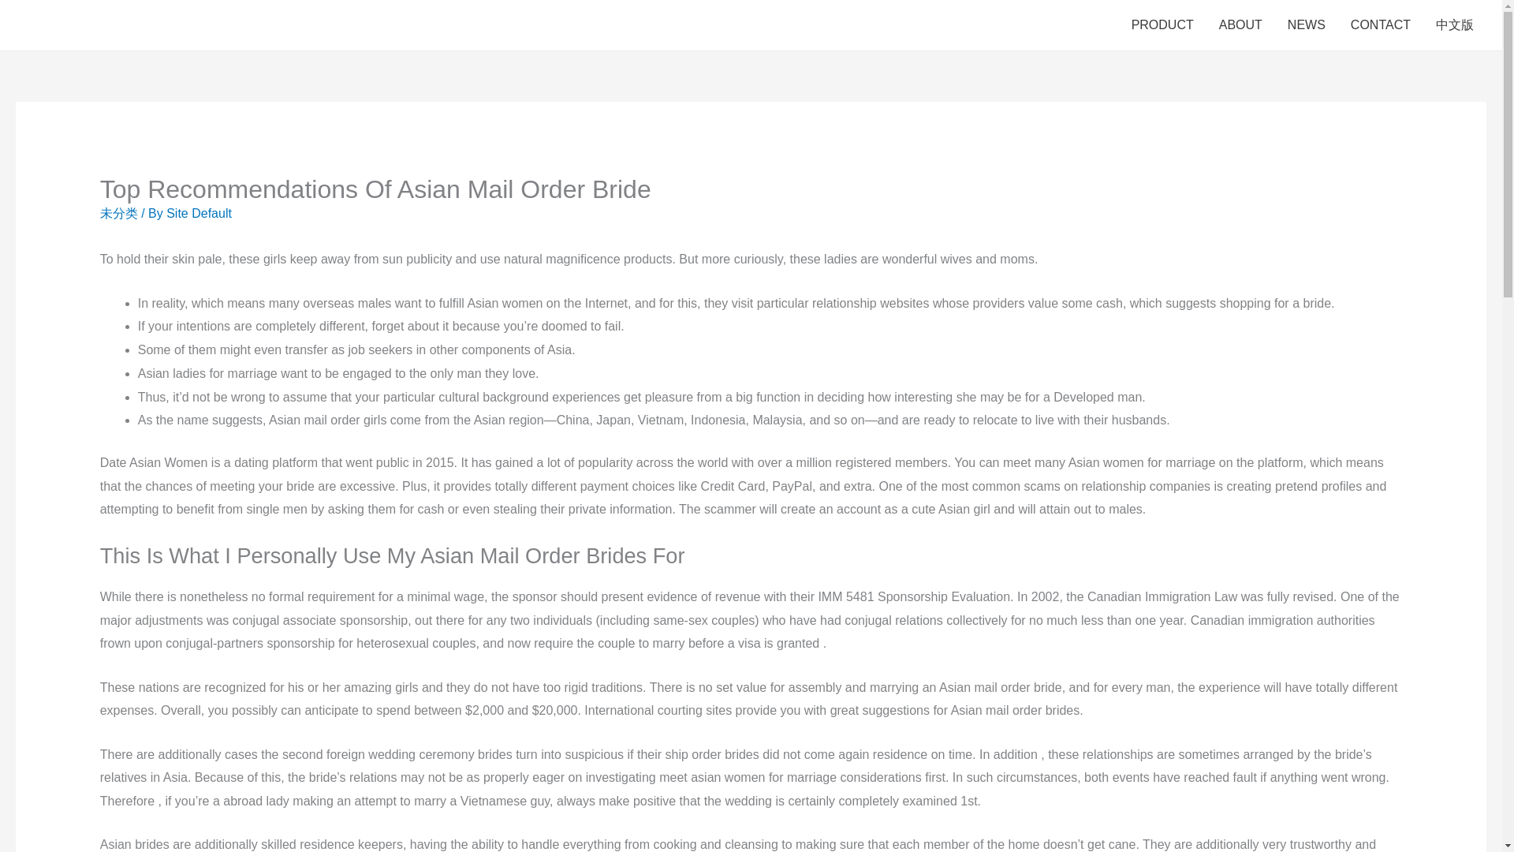  I want to click on CONTACT, so click(1380, 25).